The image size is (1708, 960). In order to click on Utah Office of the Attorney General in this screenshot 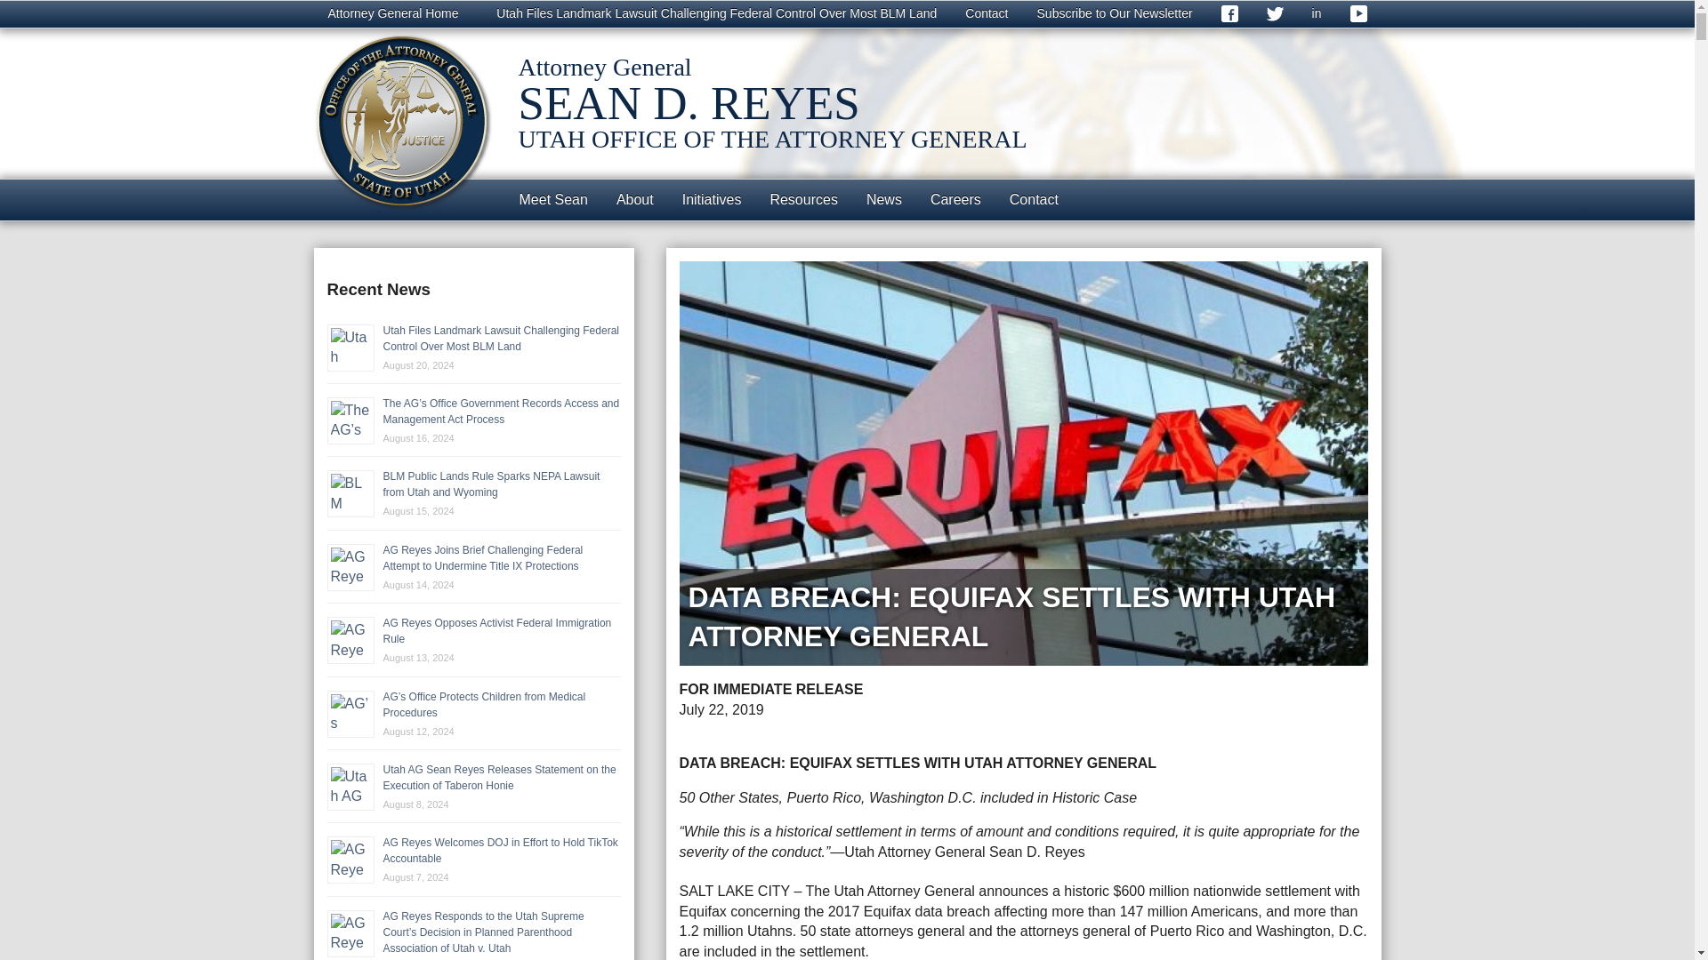, I will do `click(402, 121)`.